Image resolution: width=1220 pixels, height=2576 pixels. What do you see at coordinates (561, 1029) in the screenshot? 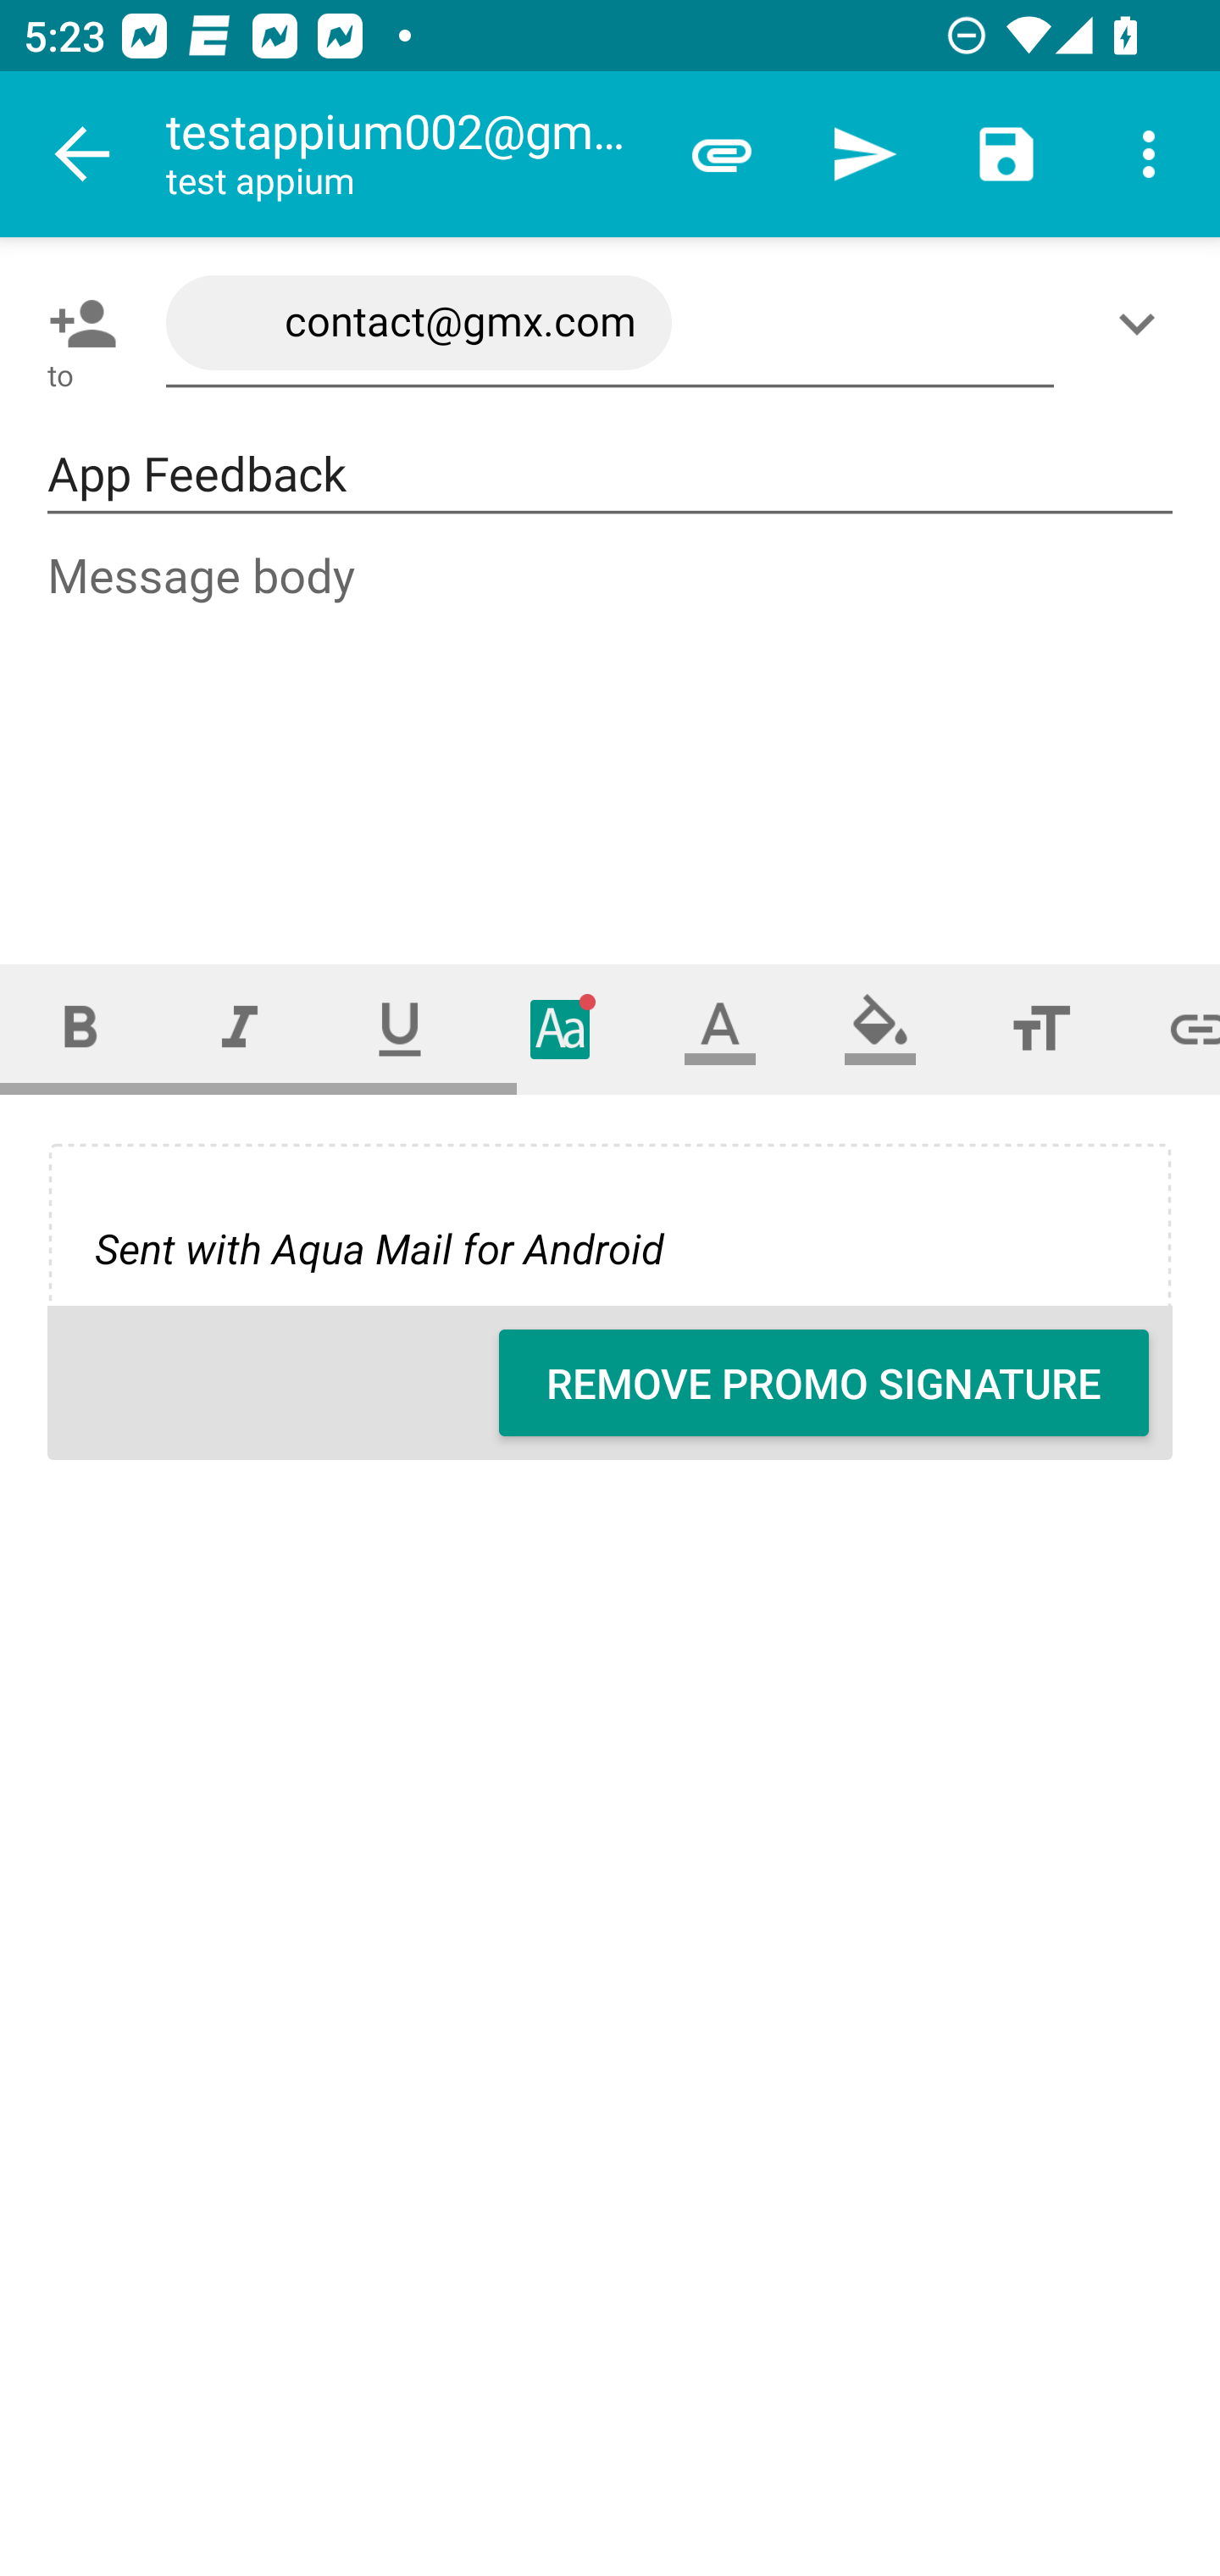
I see `Typeface (font)` at bounding box center [561, 1029].